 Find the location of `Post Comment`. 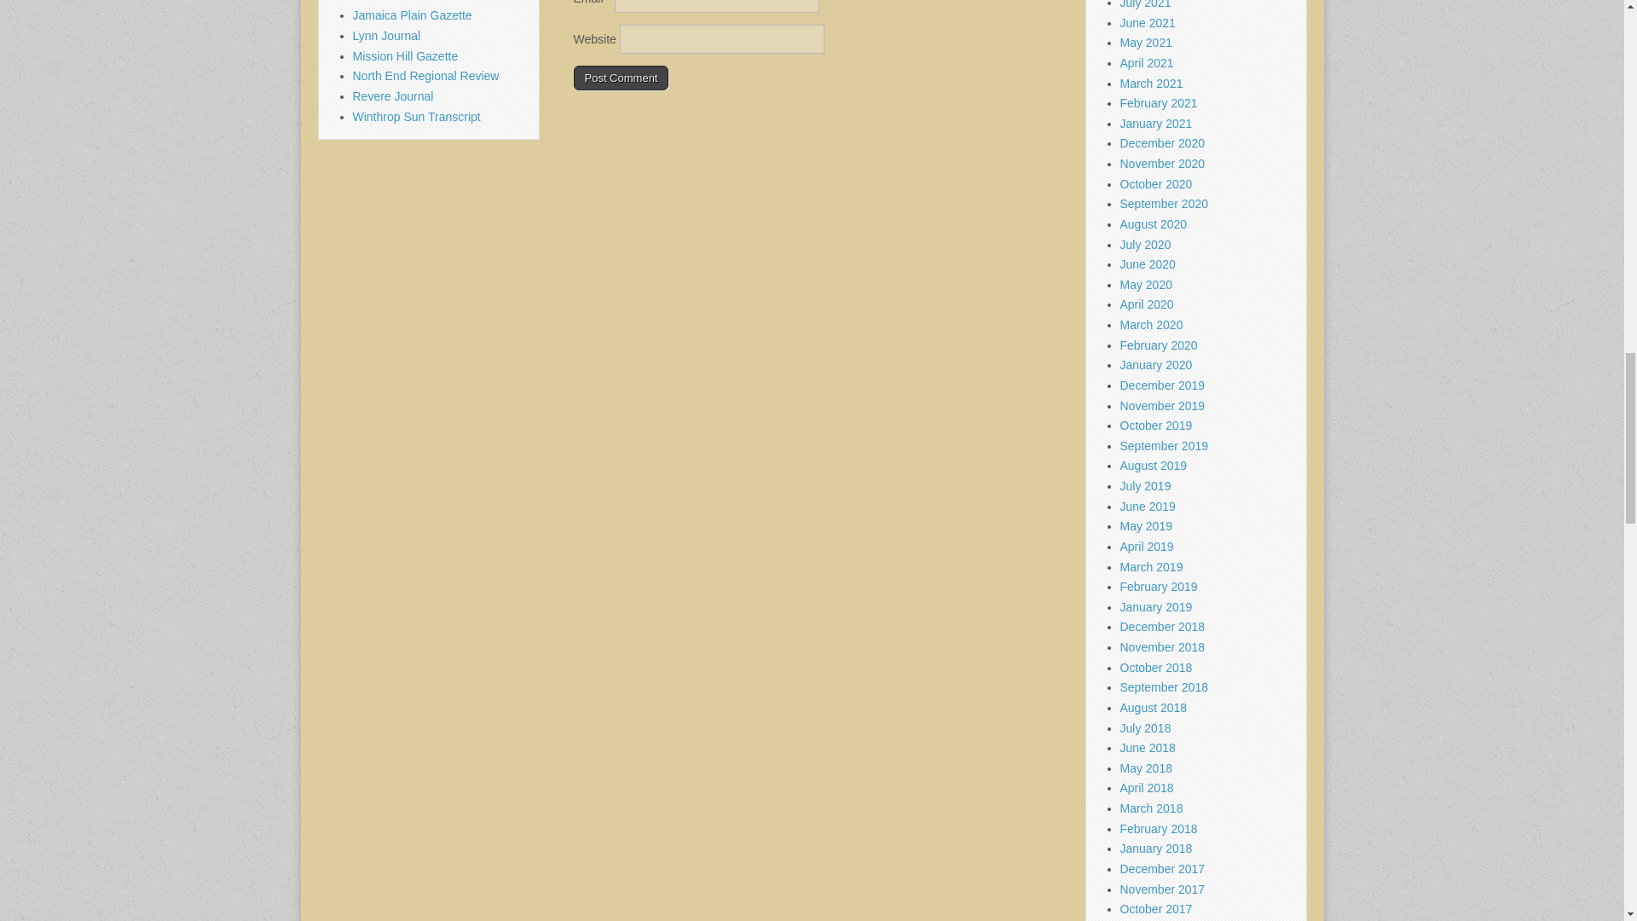

Post Comment is located at coordinates (621, 78).